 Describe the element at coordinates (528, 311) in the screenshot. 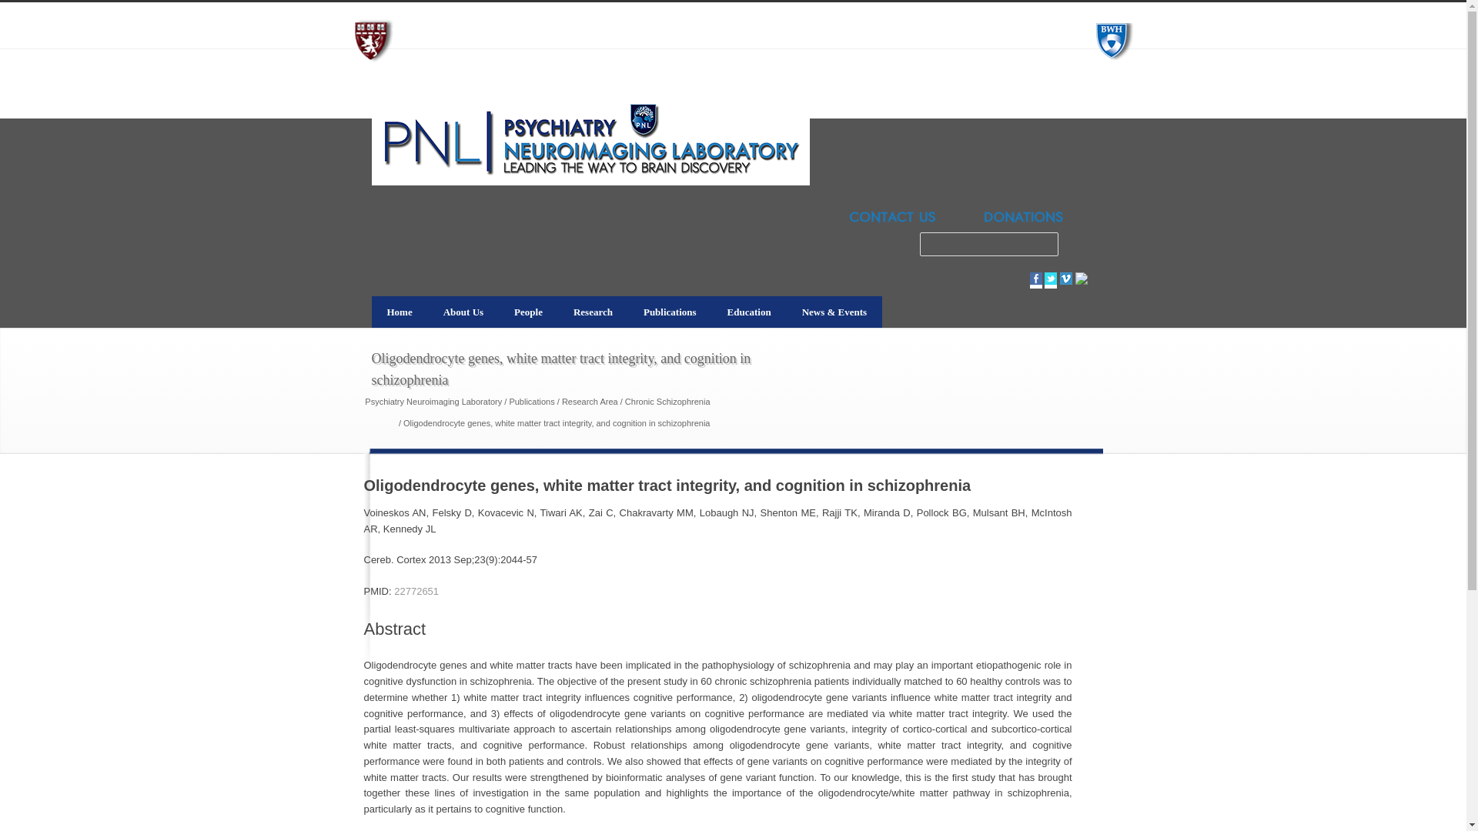

I see `People` at that location.